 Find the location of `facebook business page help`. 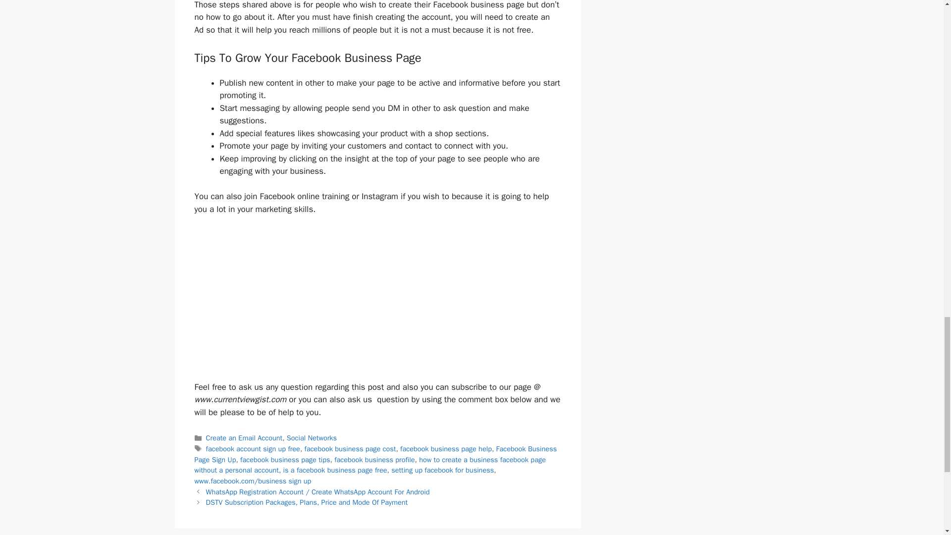

facebook business page help is located at coordinates (446, 449).